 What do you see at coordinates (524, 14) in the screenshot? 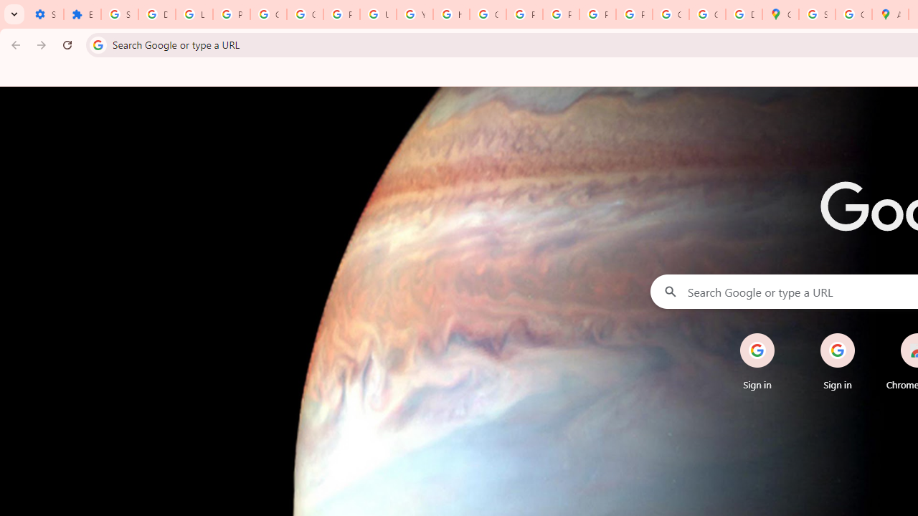
I see `Privacy Help Center - Policies Help` at bounding box center [524, 14].